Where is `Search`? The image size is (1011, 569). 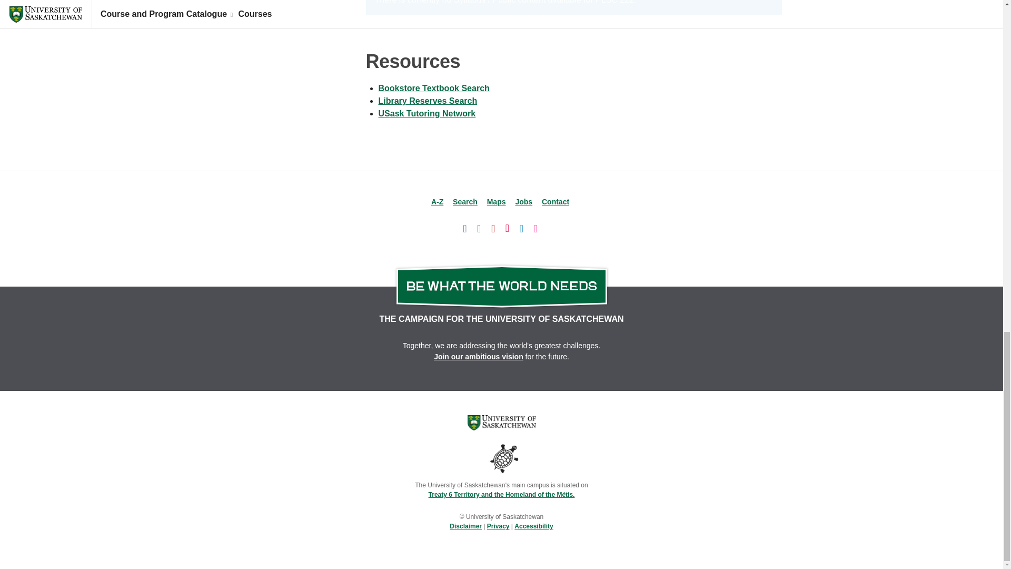 Search is located at coordinates (465, 201).